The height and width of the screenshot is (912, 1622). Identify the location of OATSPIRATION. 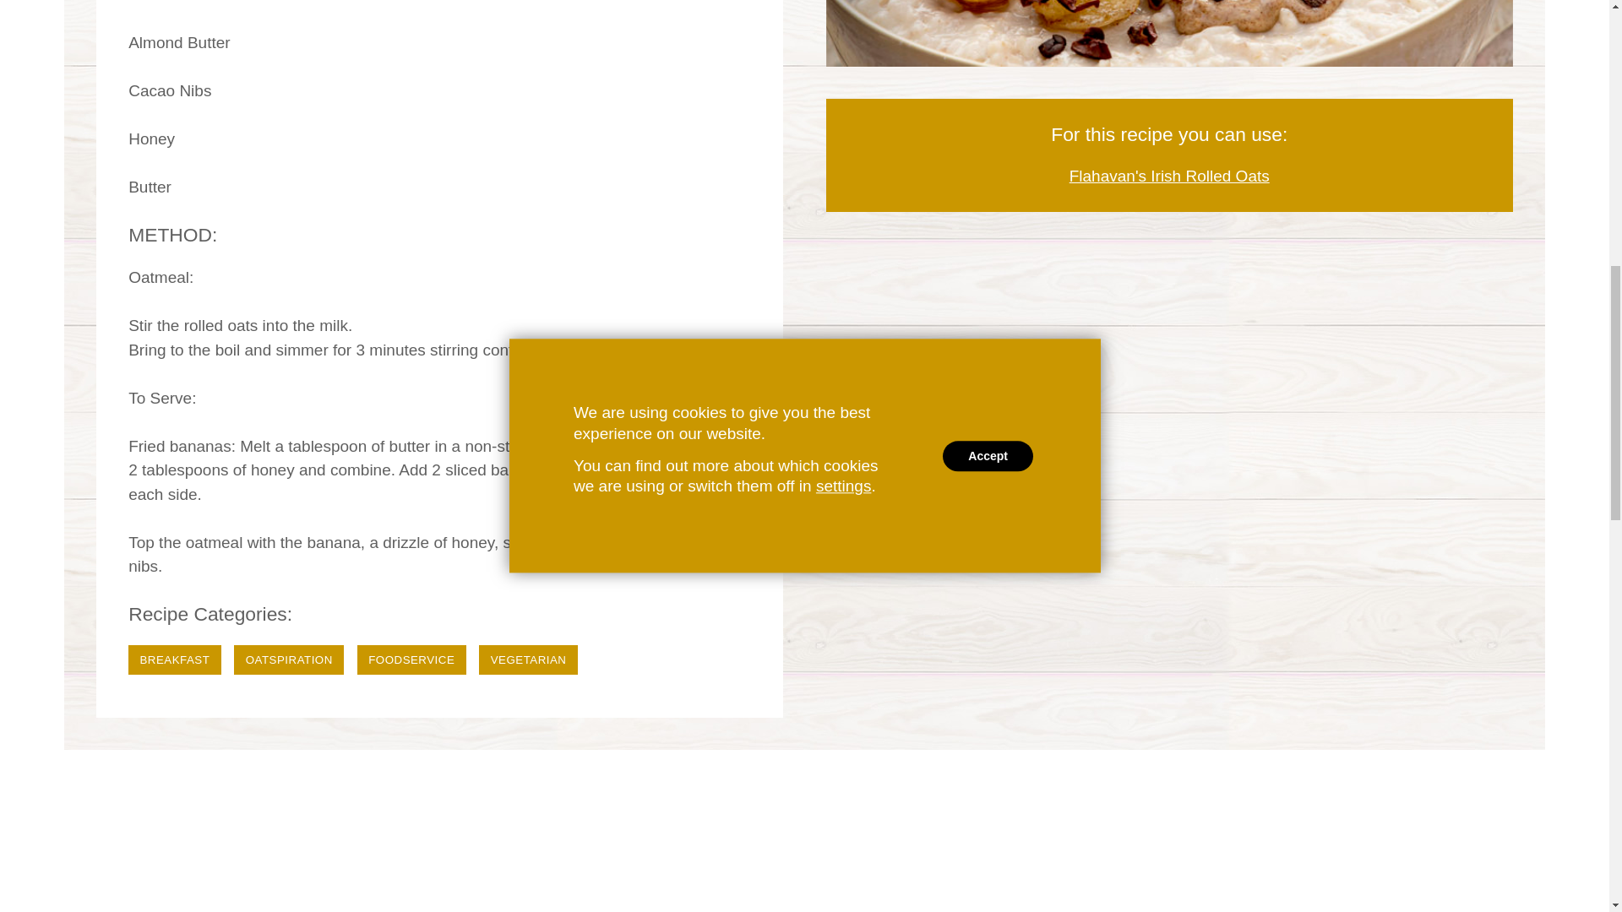
(289, 660).